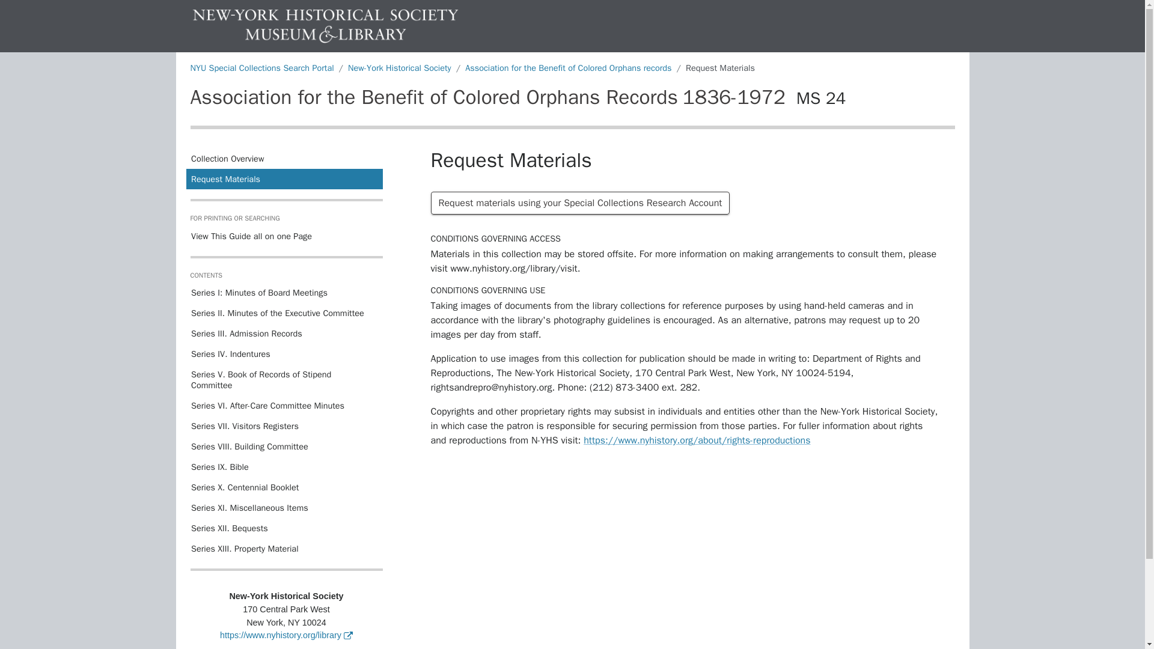 This screenshot has height=649, width=1154. I want to click on Series X. Centennial Booklet, so click(284, 487).